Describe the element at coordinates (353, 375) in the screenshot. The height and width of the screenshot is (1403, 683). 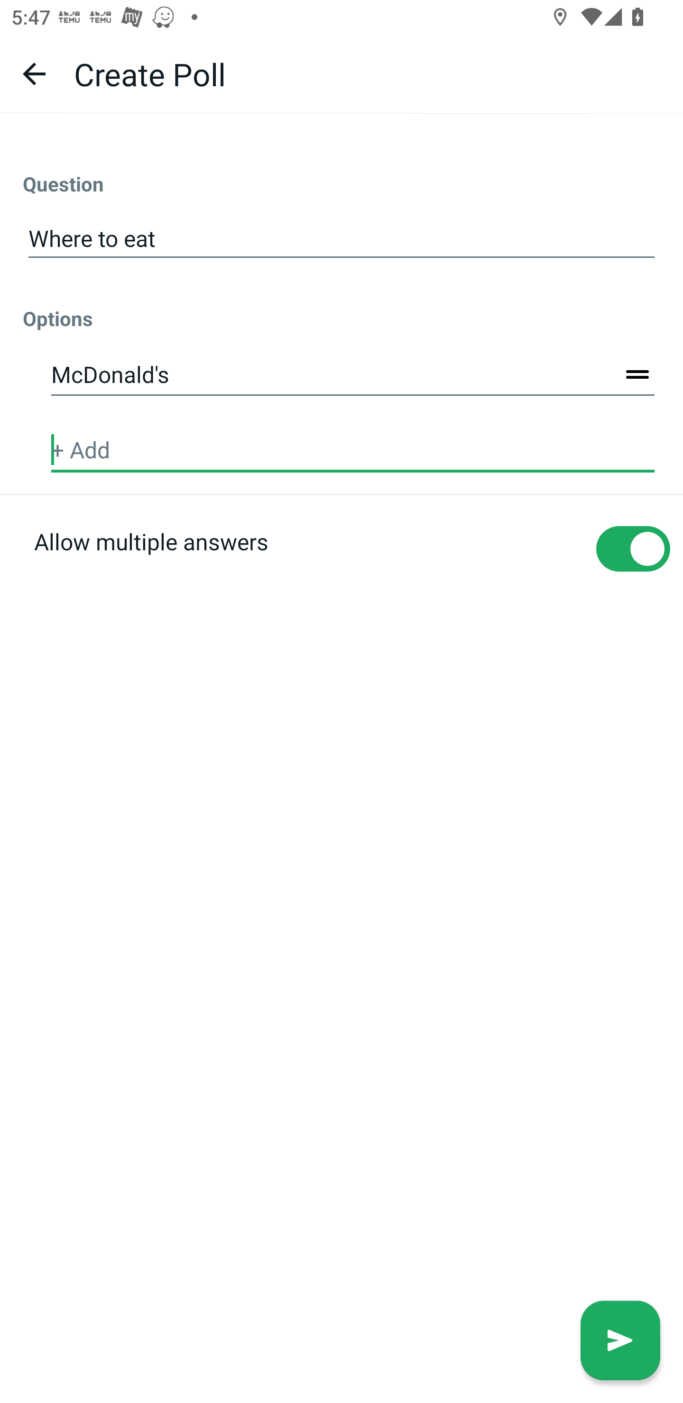
I see `McDonald's` at that location.